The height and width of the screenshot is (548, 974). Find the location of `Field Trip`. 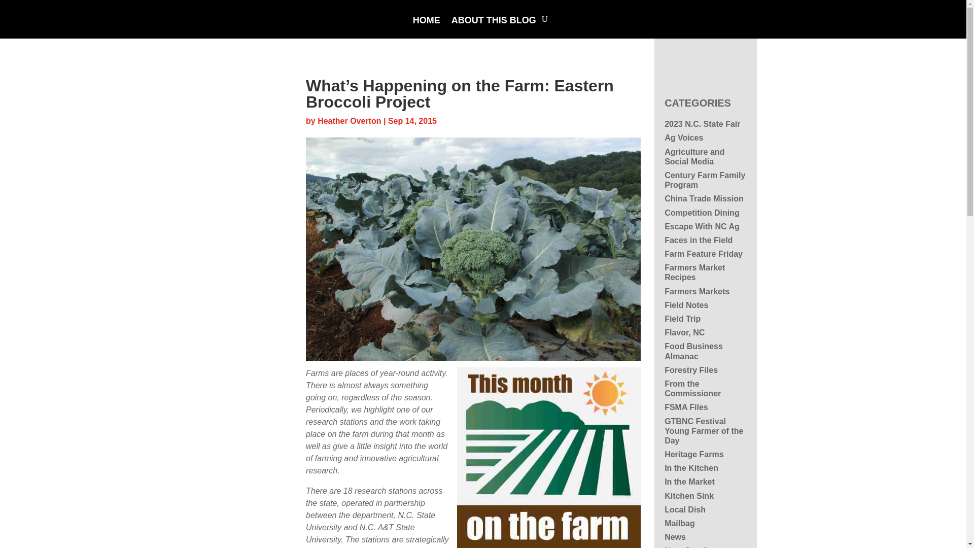

Field Trip is located at coordinates (682, 319).